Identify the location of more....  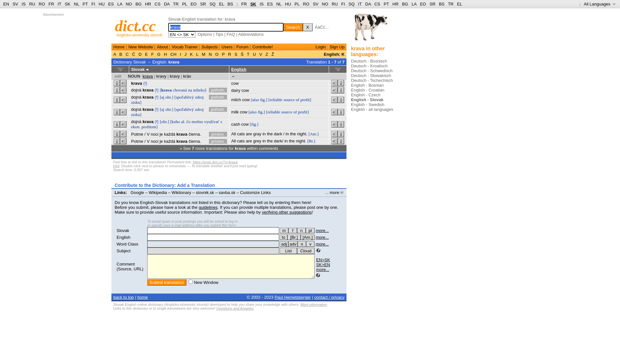
(322, 231).